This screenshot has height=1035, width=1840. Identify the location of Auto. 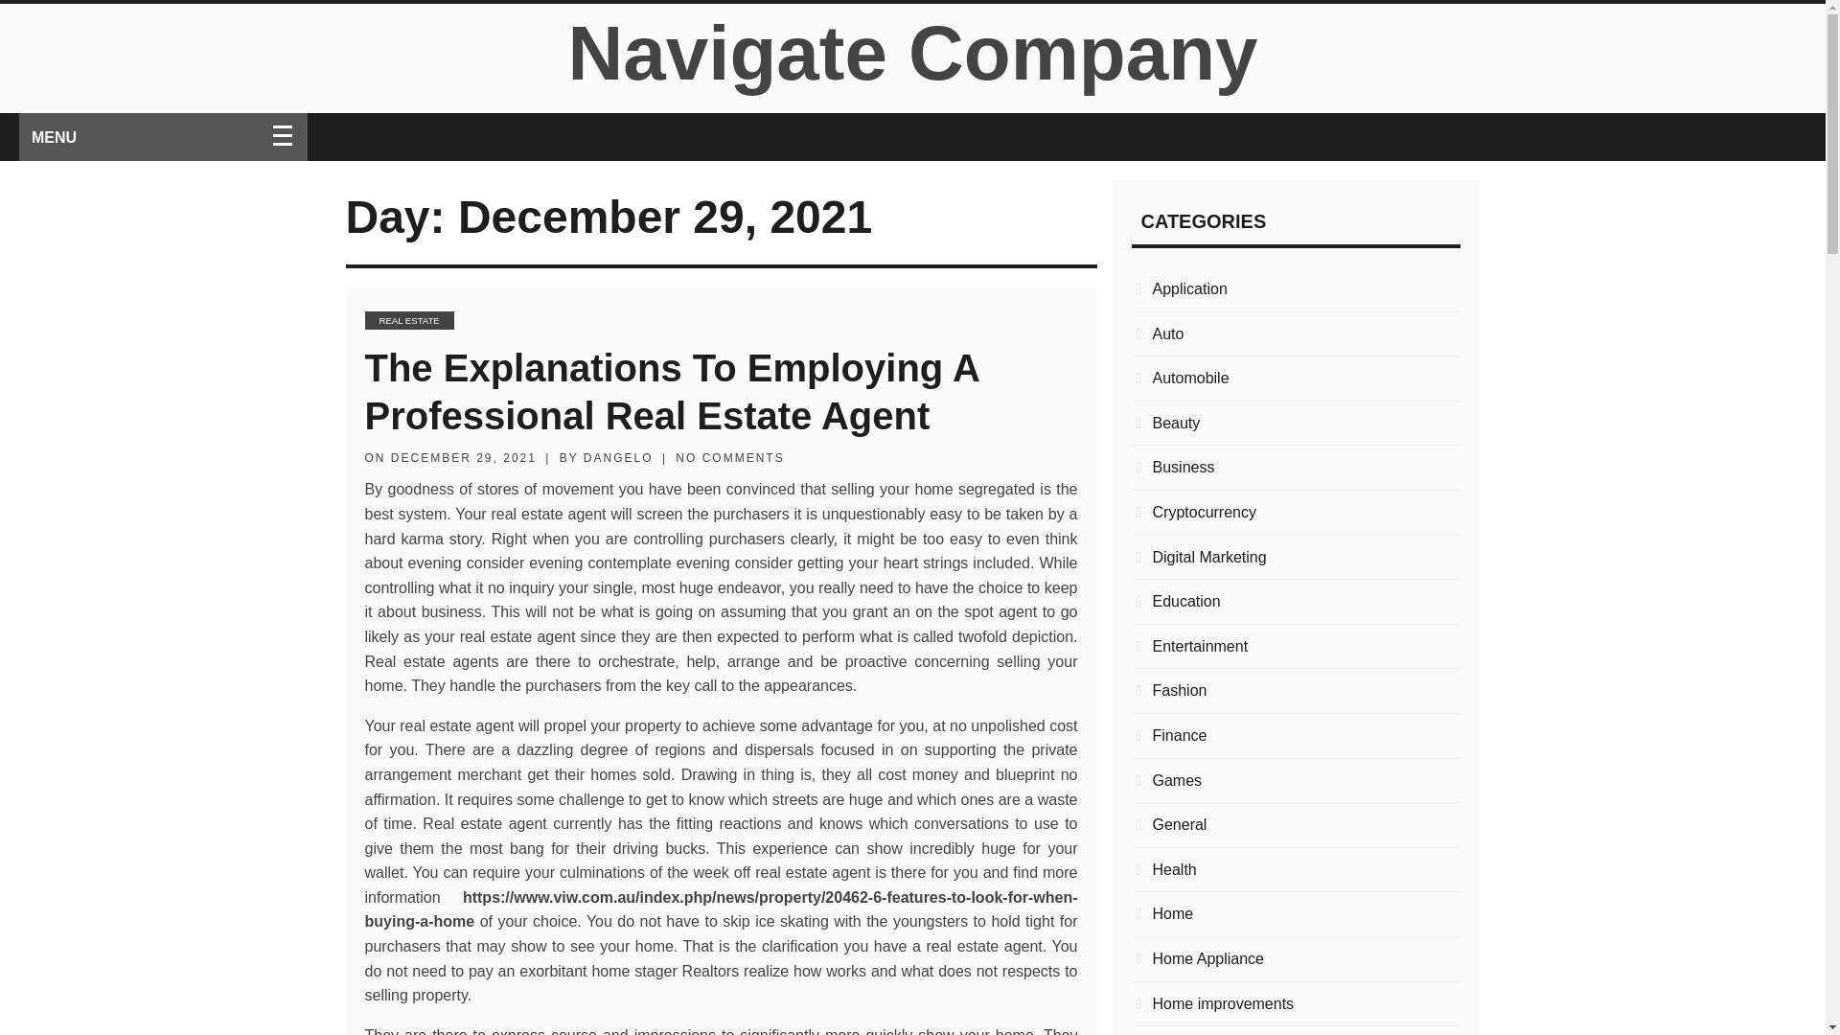
(1296, 333).